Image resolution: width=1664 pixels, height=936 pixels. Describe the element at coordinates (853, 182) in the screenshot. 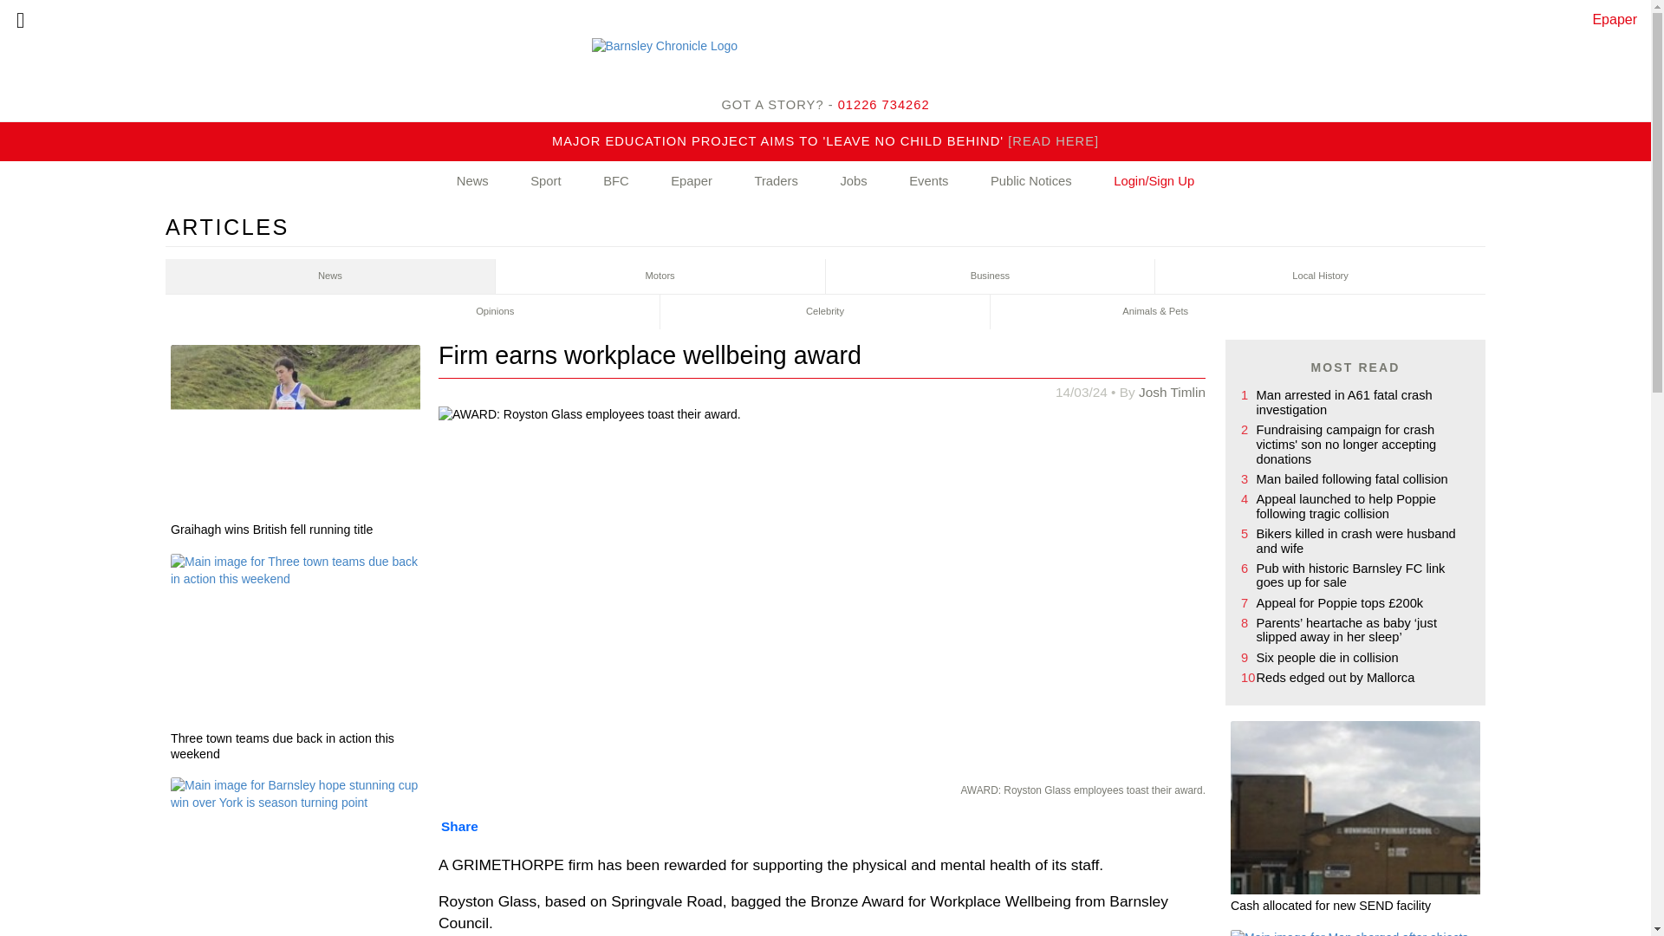

I see `Jobs` at that location.